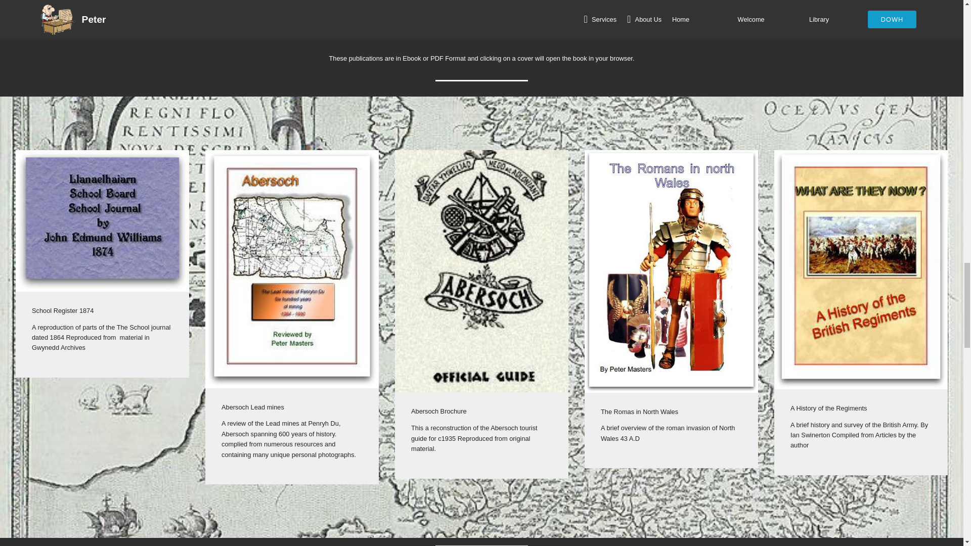 The width and height of the screenshot is (971, 546). What do you see at coordinates (861, 270) in the screenshot?
I see `History of the Regiments` at bounding box center [861, 270].